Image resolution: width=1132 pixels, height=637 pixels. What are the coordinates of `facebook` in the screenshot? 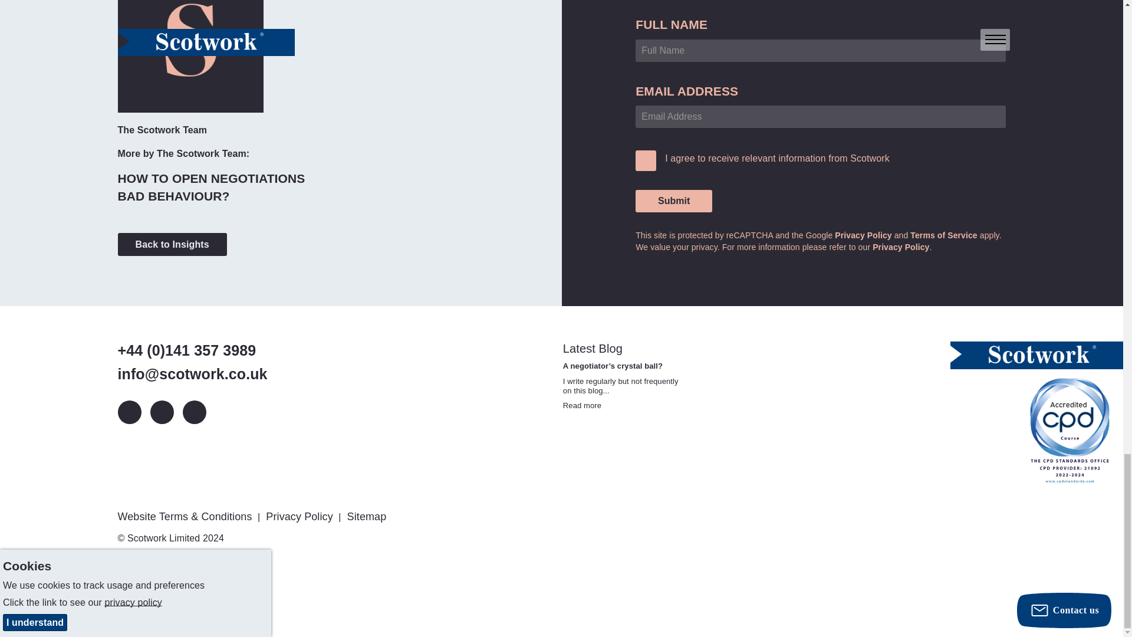 It's located at (194, 412).